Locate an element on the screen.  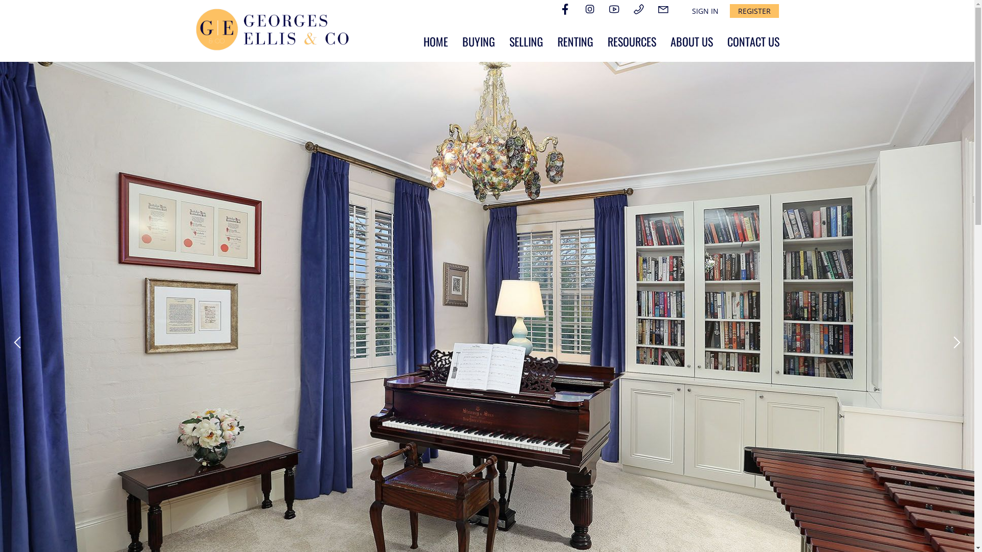
SIGN IN is located at coordinates (705, 11).